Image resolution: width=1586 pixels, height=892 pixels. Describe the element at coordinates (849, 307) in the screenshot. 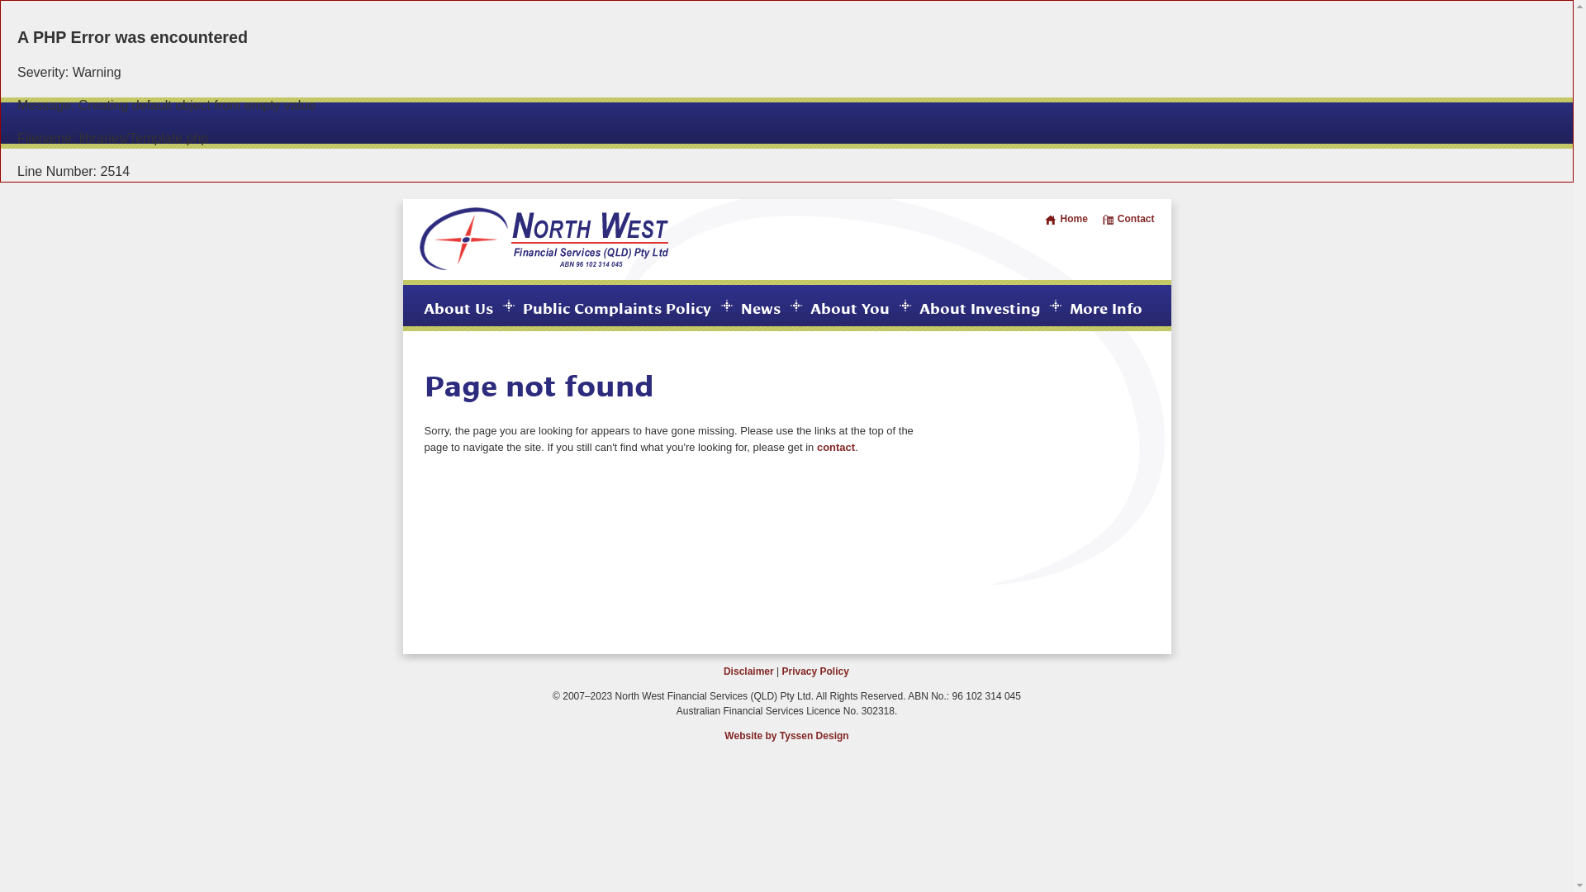

I see `About You` at that location.